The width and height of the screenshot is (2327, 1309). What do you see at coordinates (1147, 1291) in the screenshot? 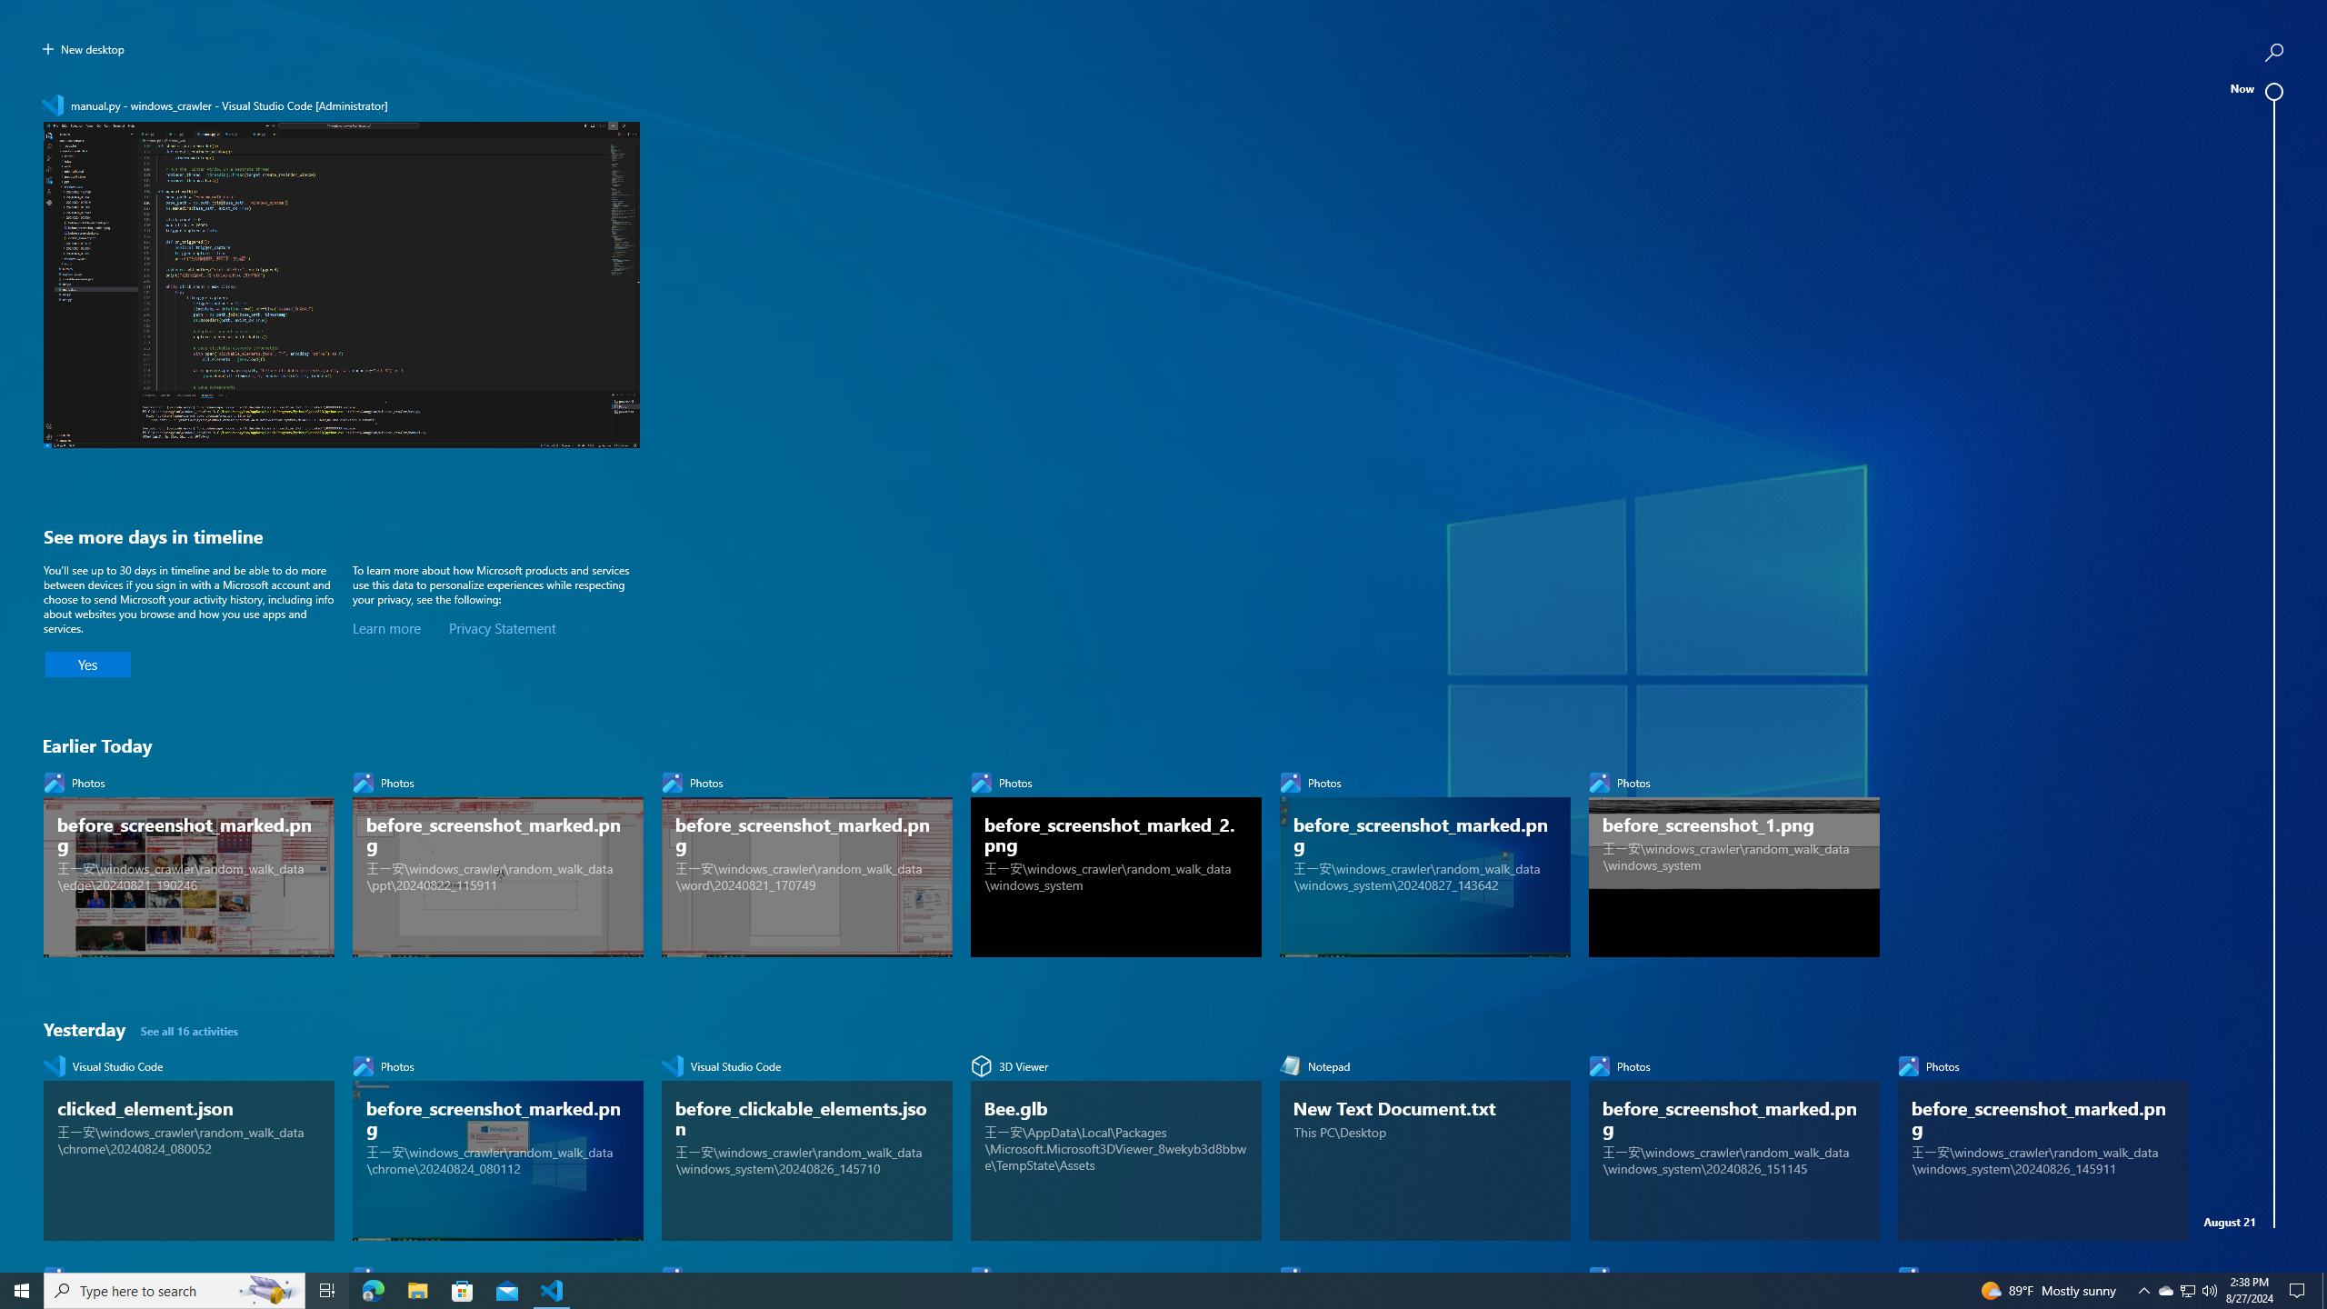
I see `Running applications` at bounding box center [1147, 1291].